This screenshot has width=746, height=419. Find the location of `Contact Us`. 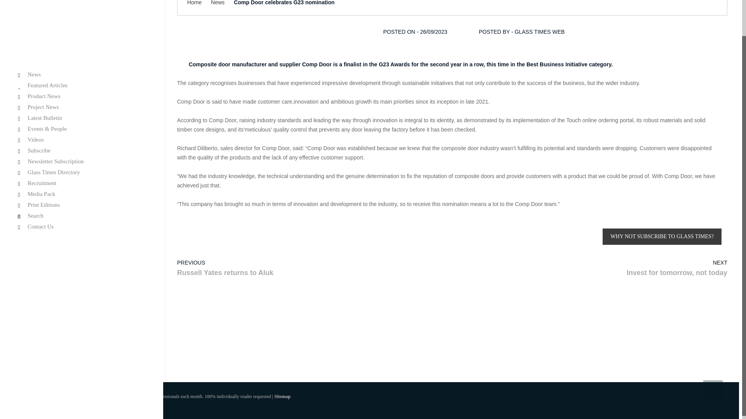

Contact Us is located at coordinates (82, 187).